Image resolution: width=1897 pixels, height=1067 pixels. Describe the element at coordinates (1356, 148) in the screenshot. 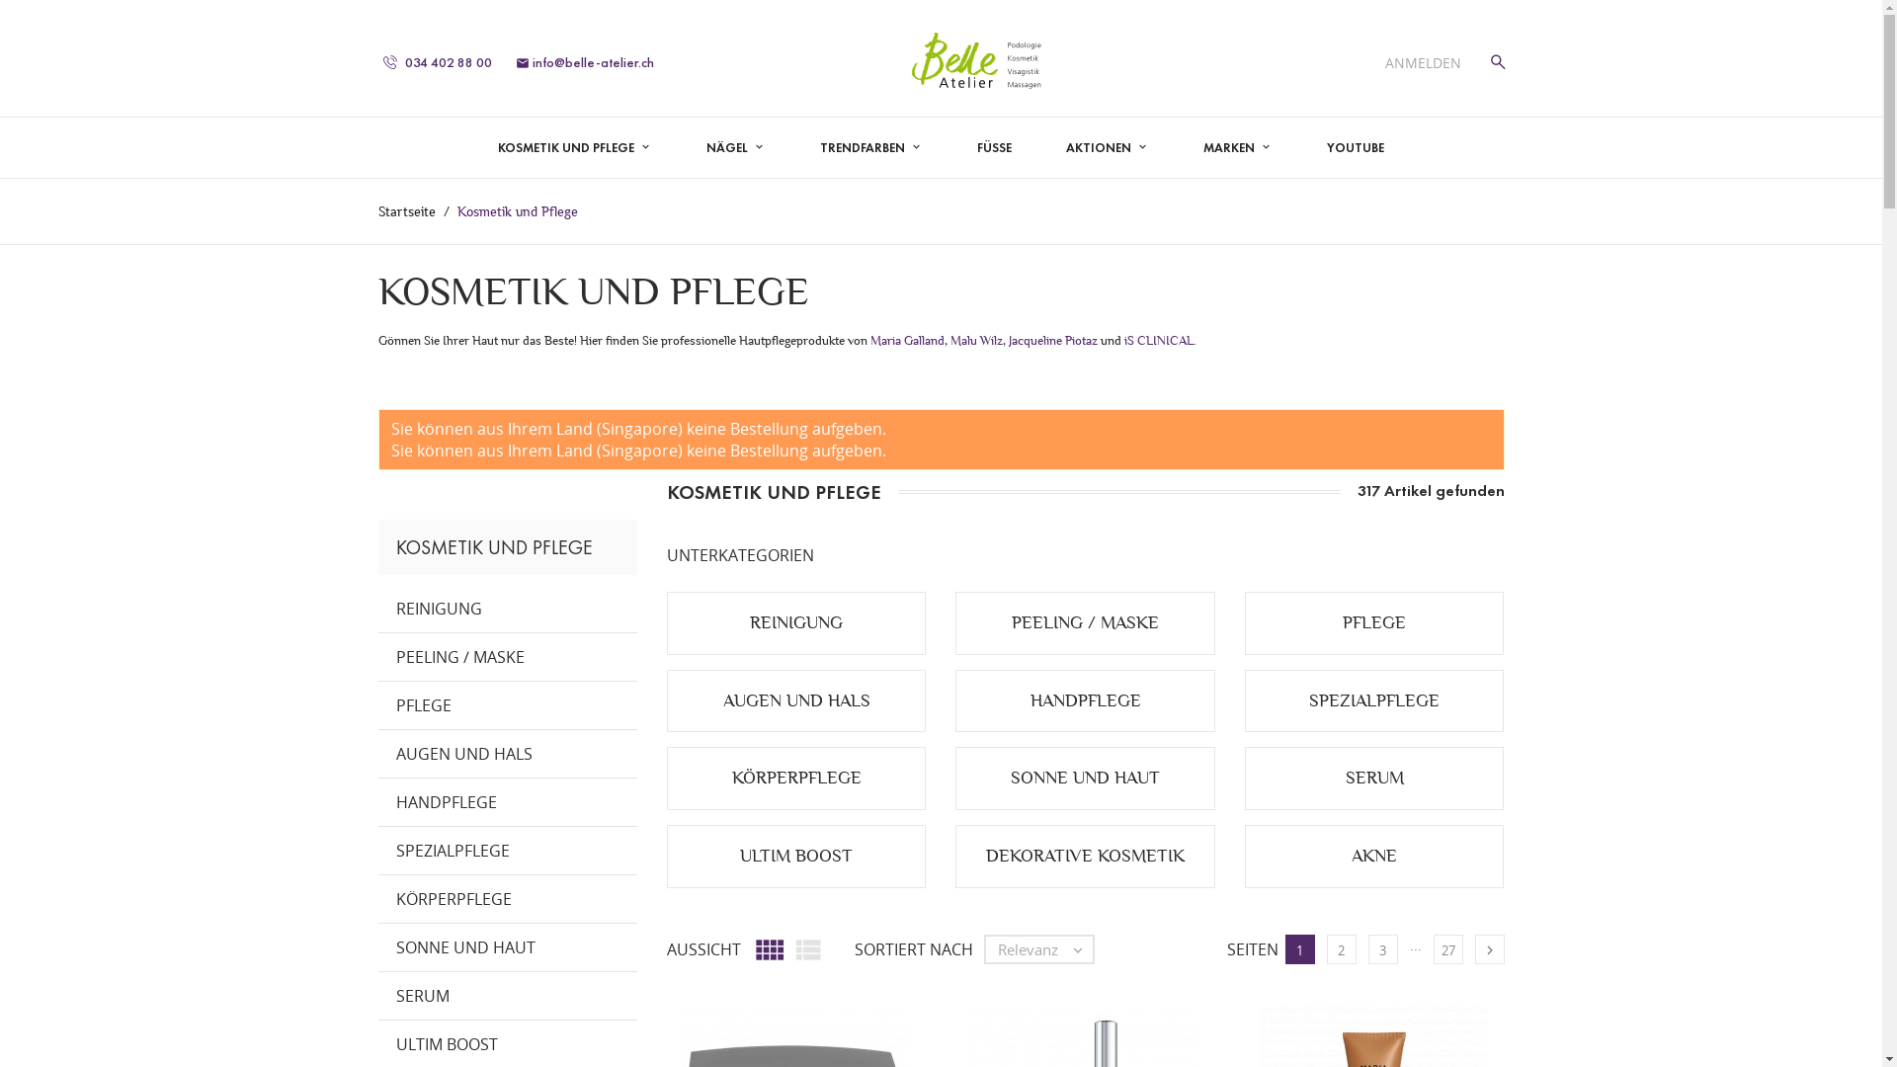

I see `YOUTUBE` at that location.